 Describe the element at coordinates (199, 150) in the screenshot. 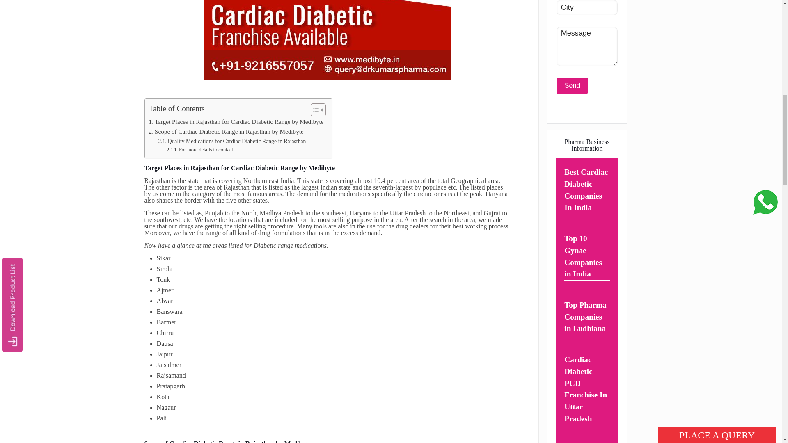

I see `For more details to contact` at that location.